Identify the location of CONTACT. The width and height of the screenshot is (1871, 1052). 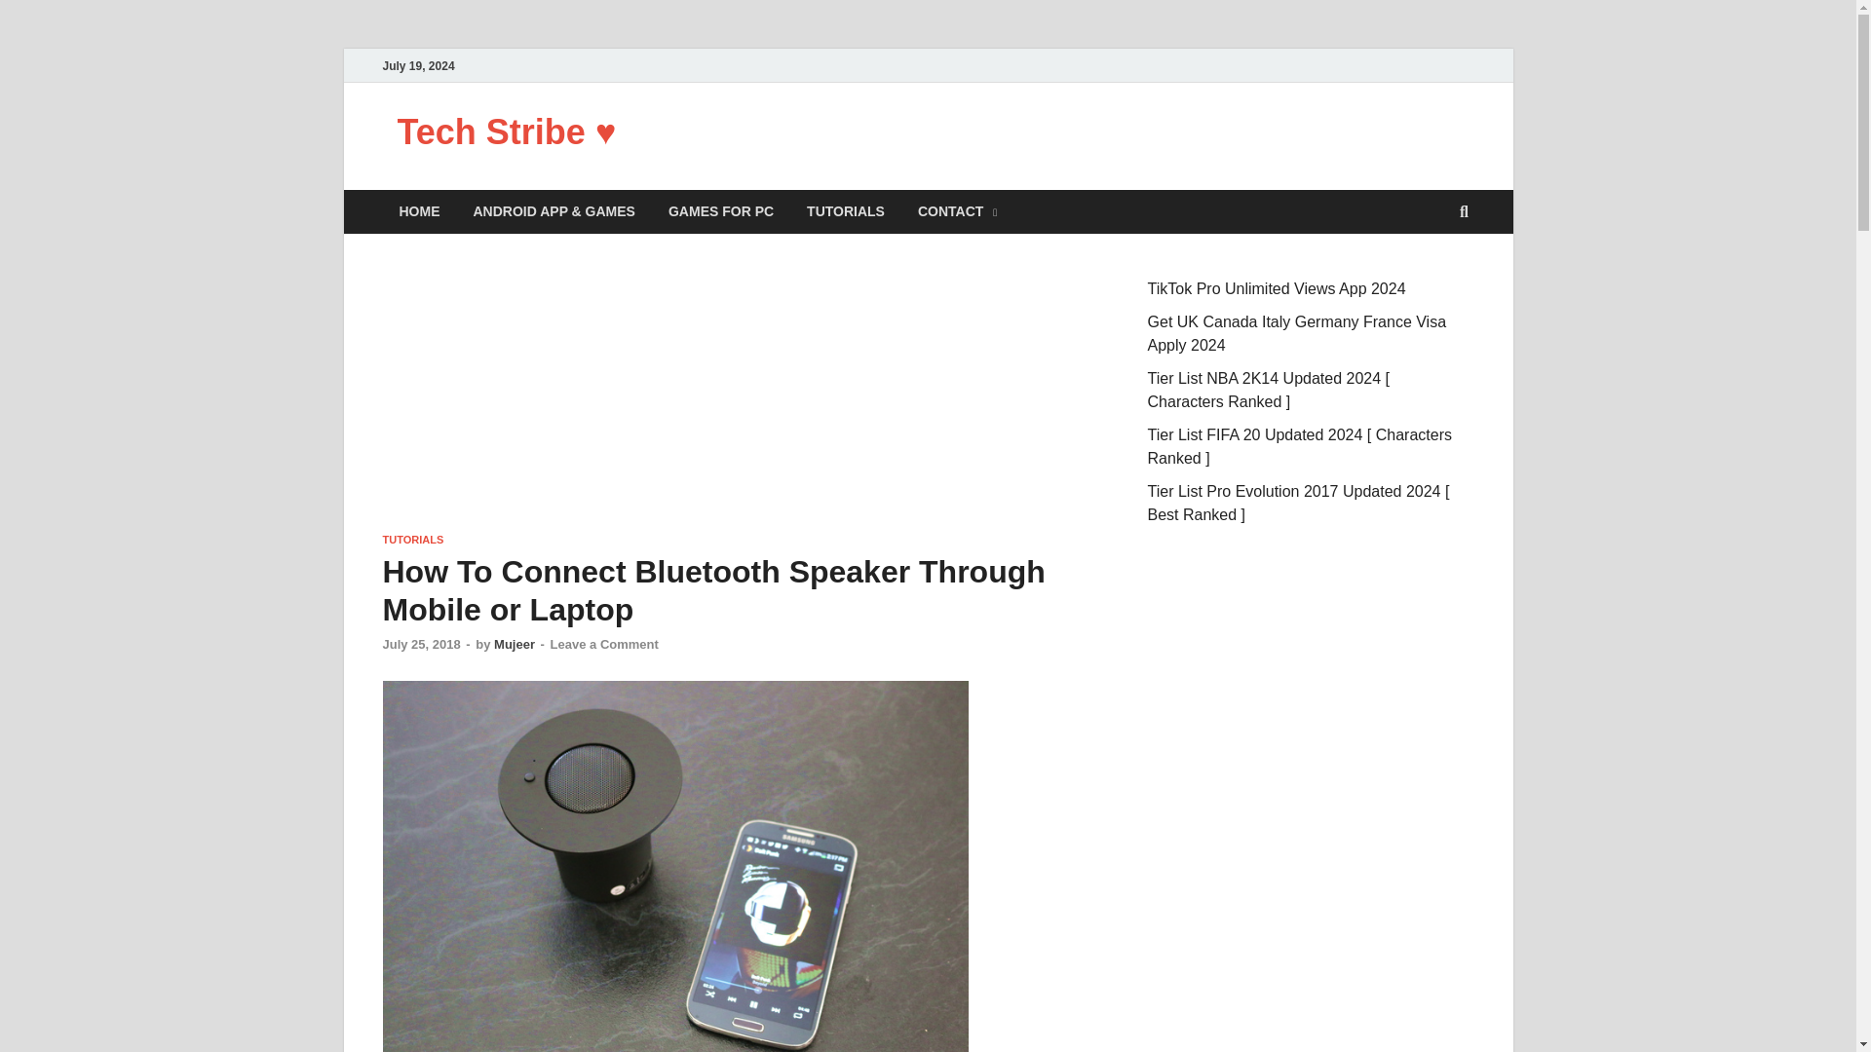
(957, 211).